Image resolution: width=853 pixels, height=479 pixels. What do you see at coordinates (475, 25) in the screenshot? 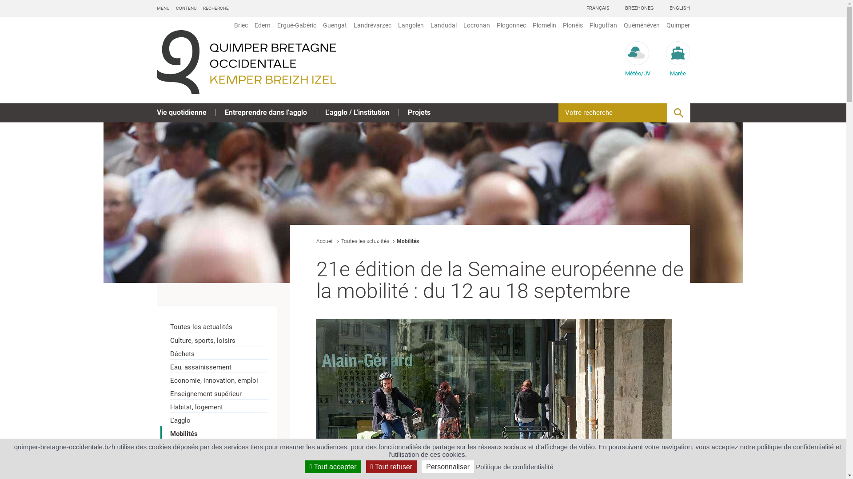
I see `Locronan` at bounding box center [475, 25].